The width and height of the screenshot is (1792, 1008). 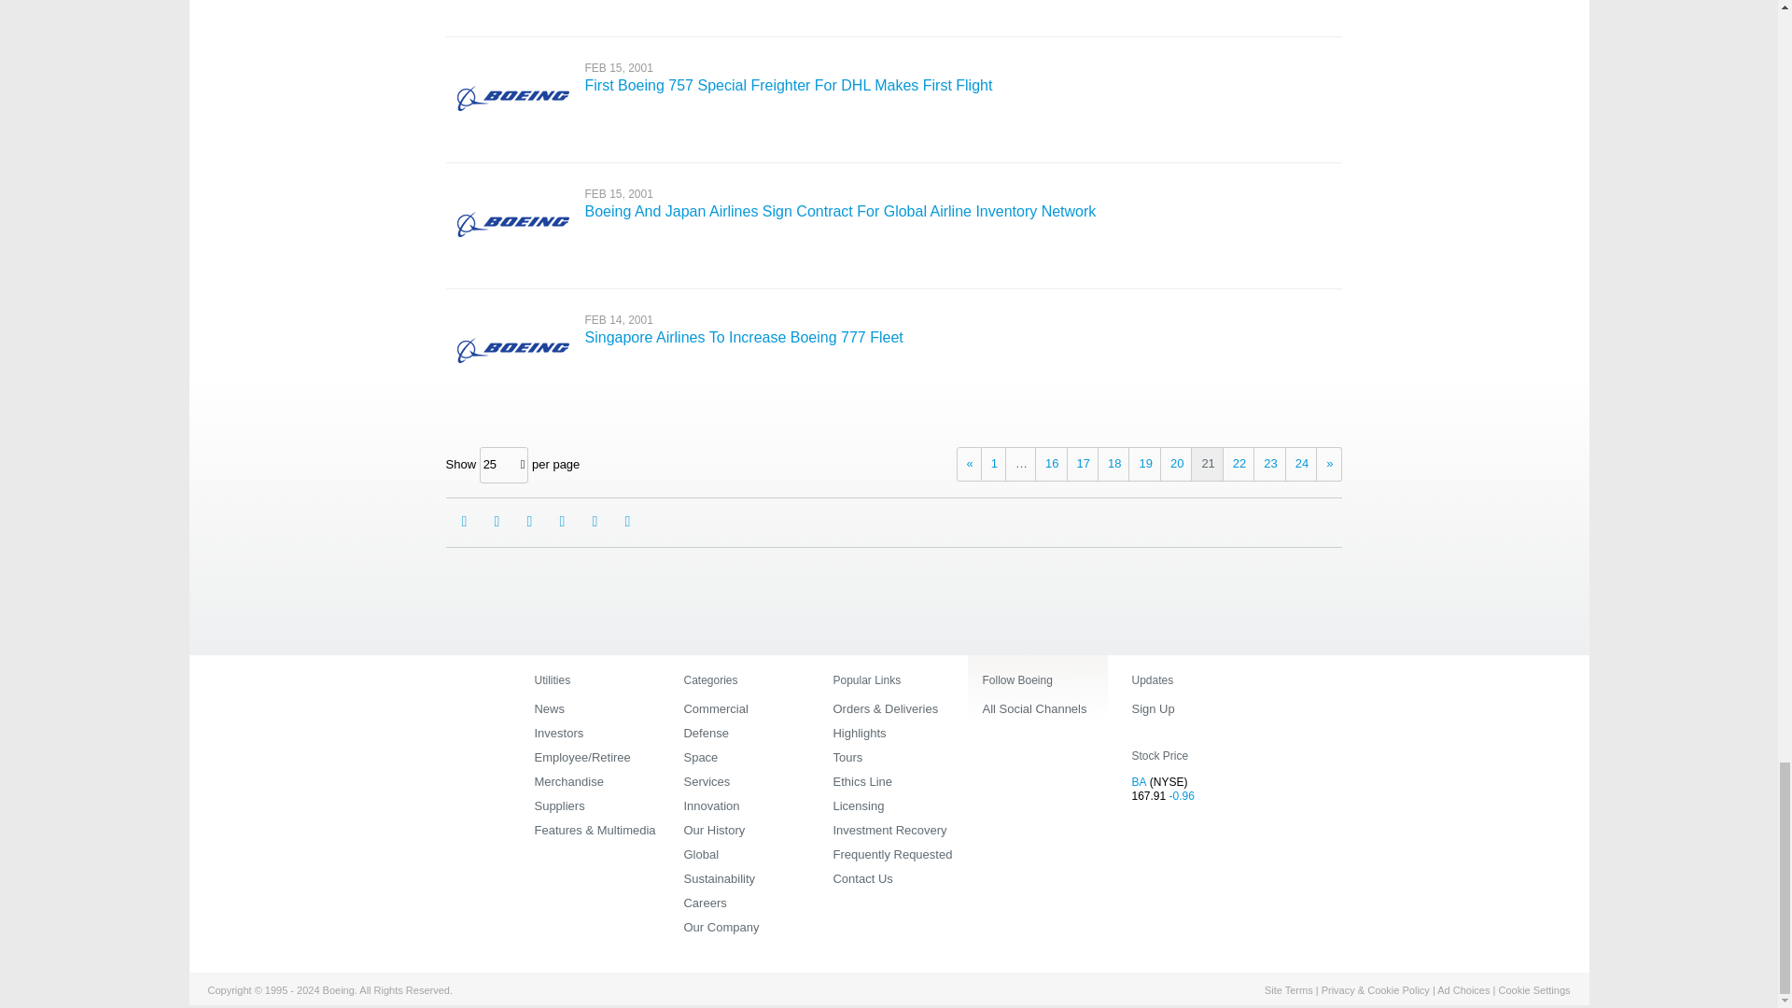 What do you see at coordinates (463, 521) in the screenshot?
I see `email` at bounding box center [463, 521].